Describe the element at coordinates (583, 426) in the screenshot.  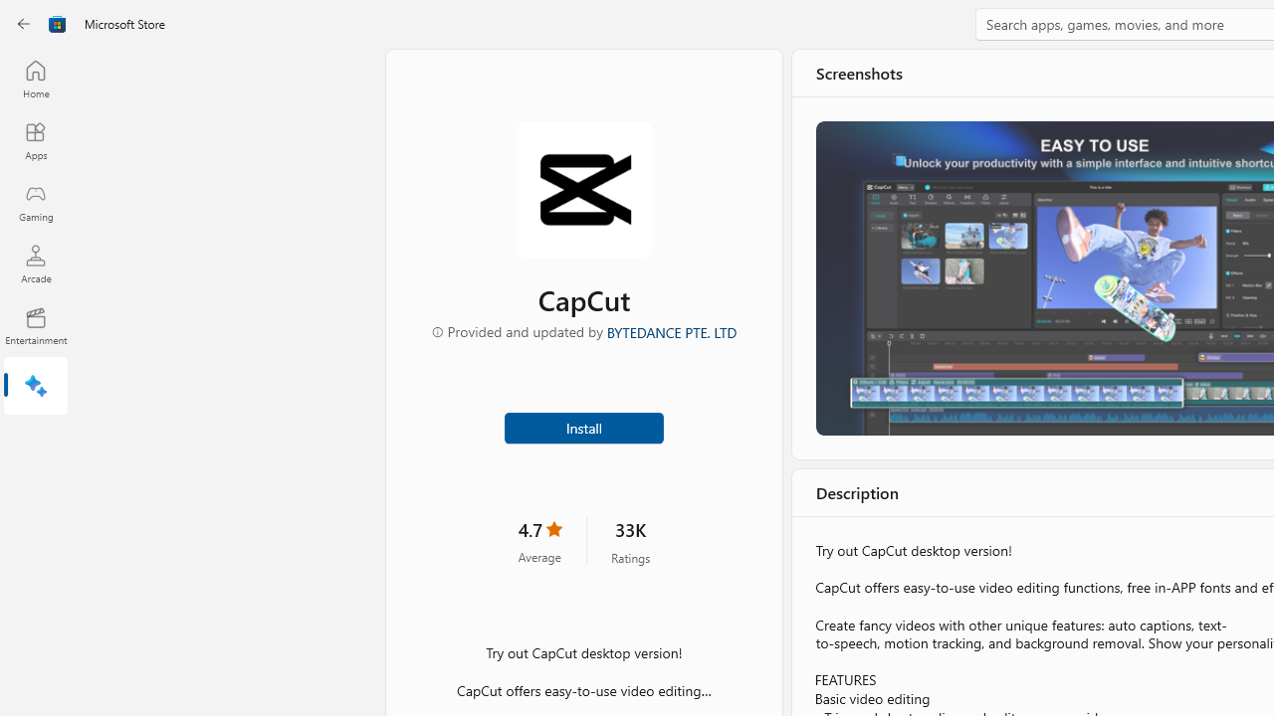
I see `Install` at that location.